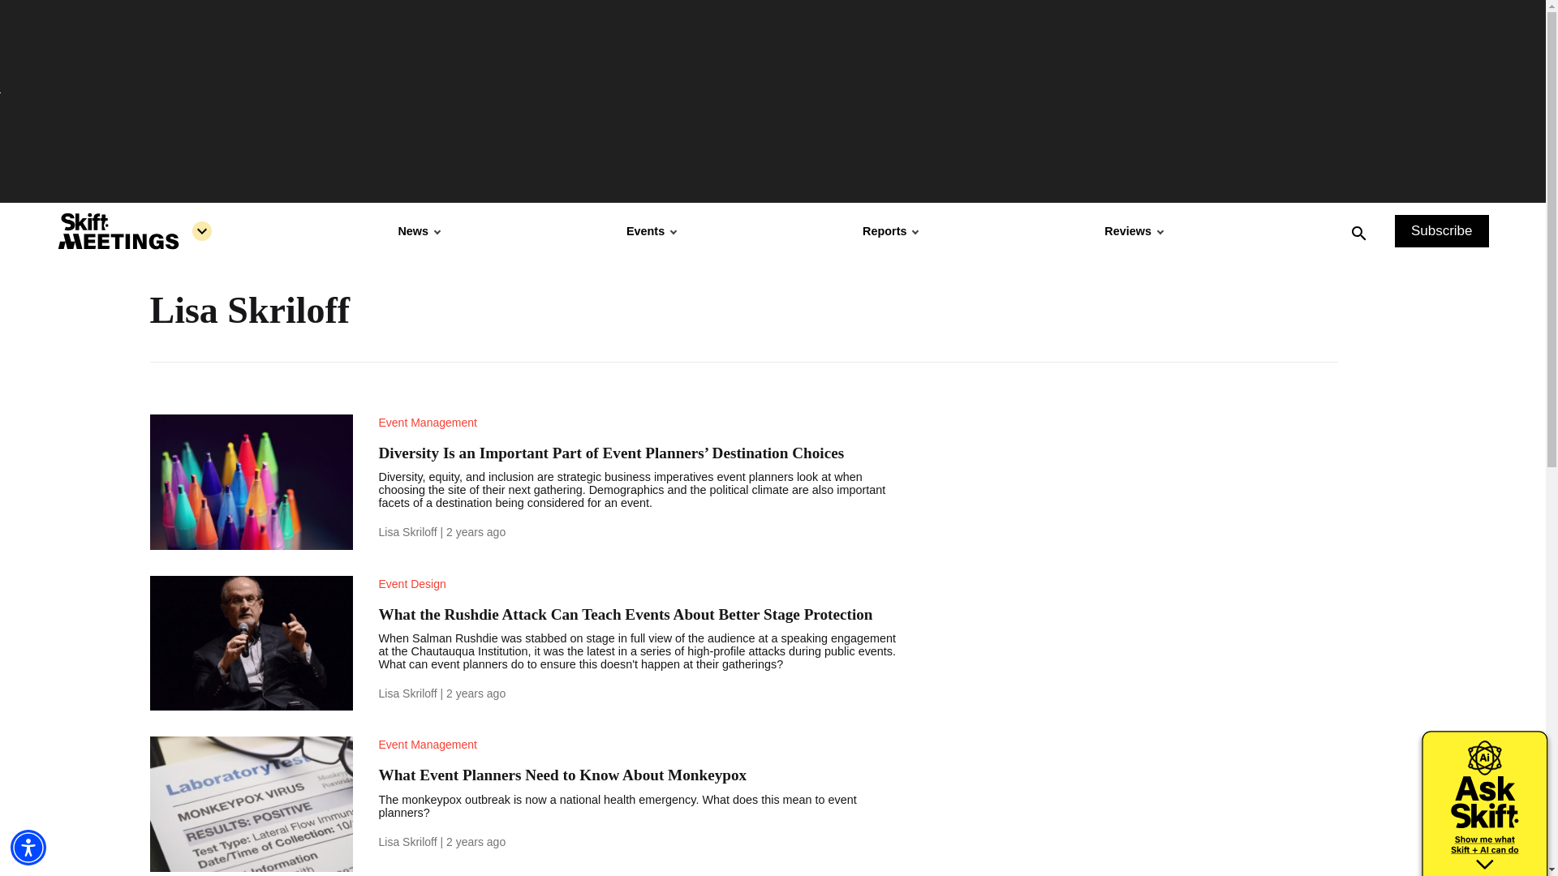 The image size is (1558, 876). I want to click on Reviews, so click(1133, 230).